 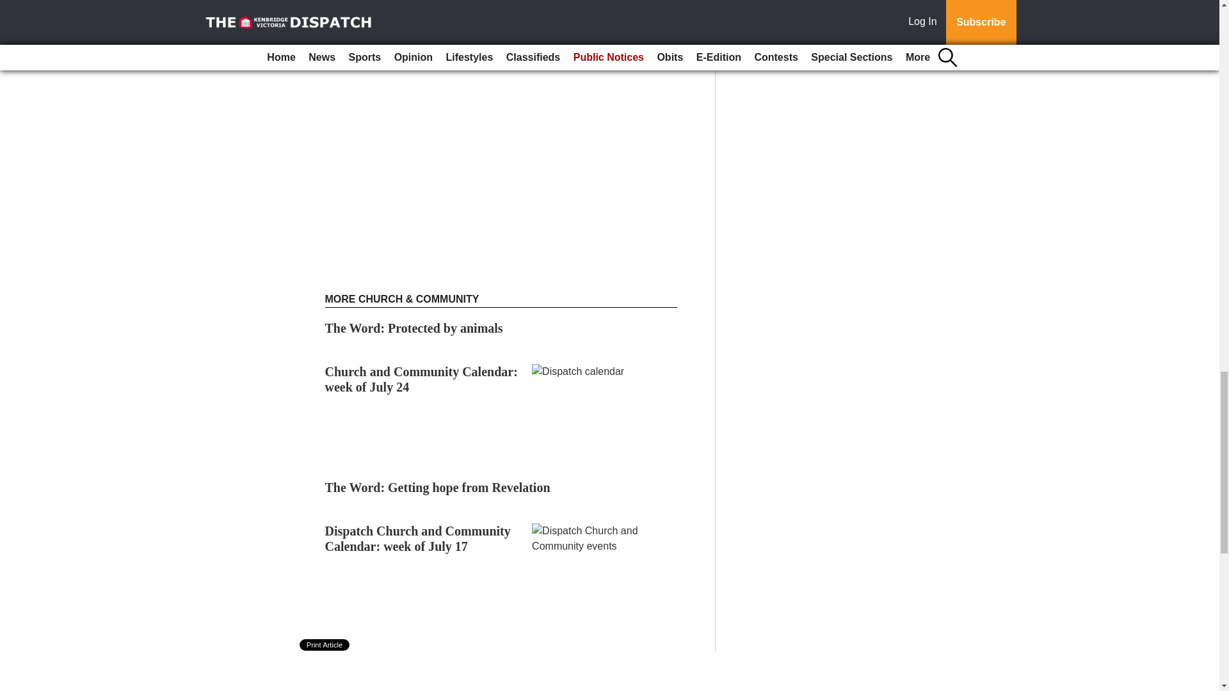 I want to click on Print Article, so click(x=325, y=645).